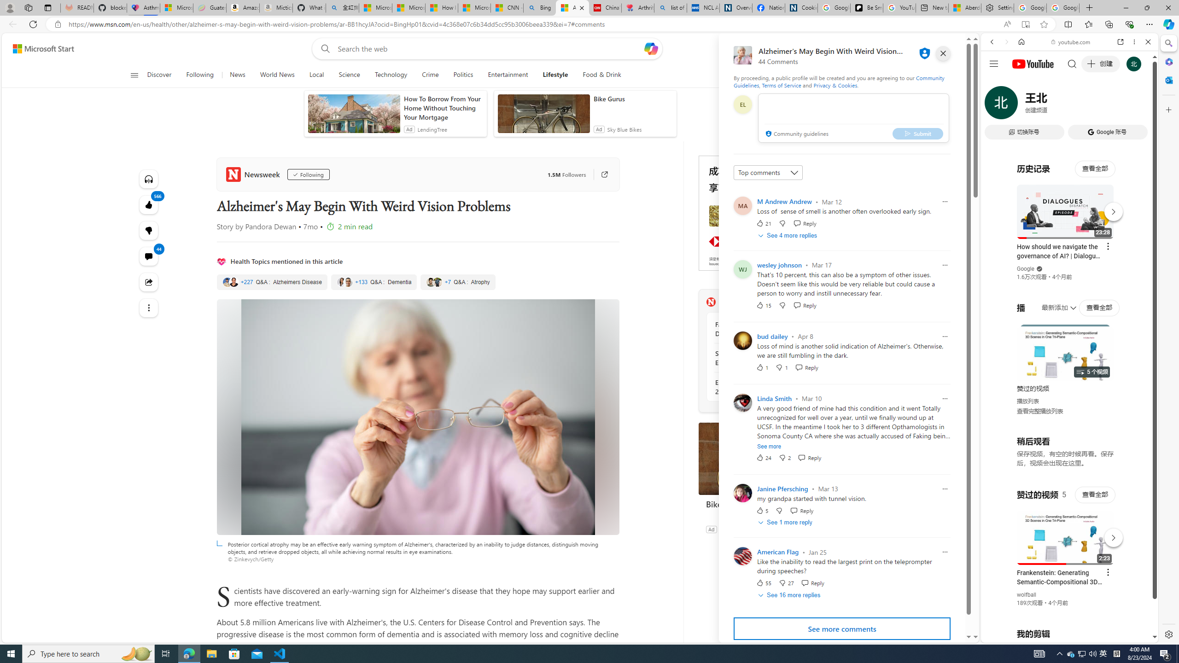 Image resolution: width=1179 pixels, height=663 pixels. I want to click on Search Filter, WEB, so click(996, 105).